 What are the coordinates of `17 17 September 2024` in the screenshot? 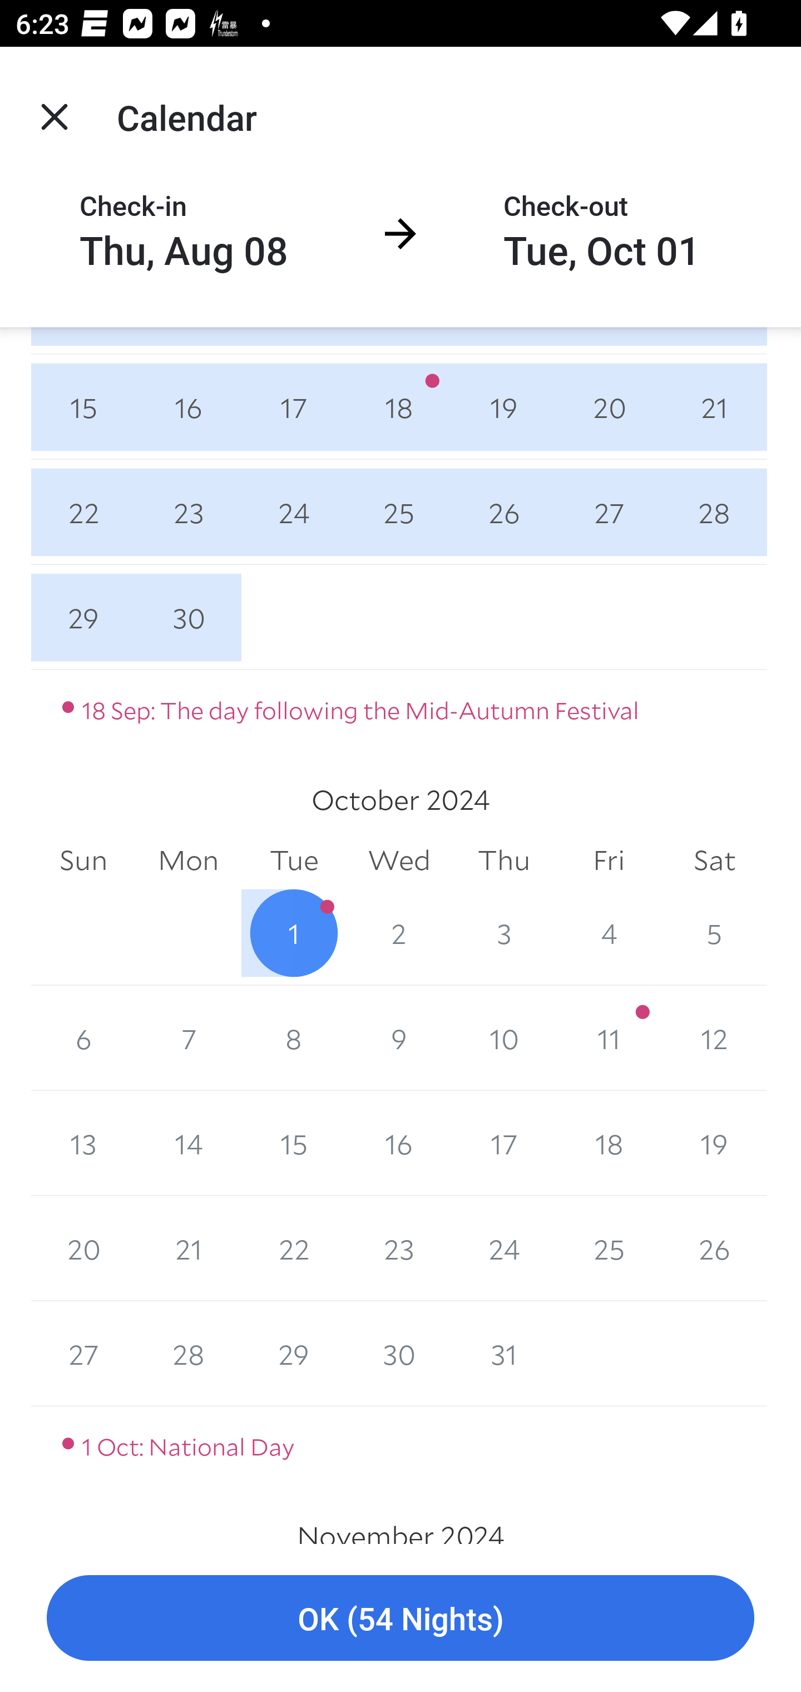 It's located at (294, 407).